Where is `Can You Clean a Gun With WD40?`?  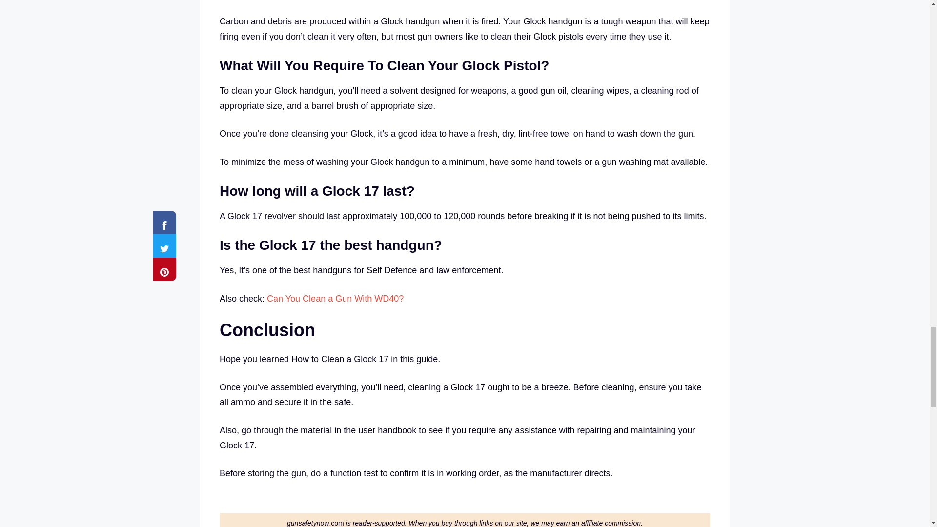 Can You Clean a Gun With WD40? is located at coordinates (335, 299).